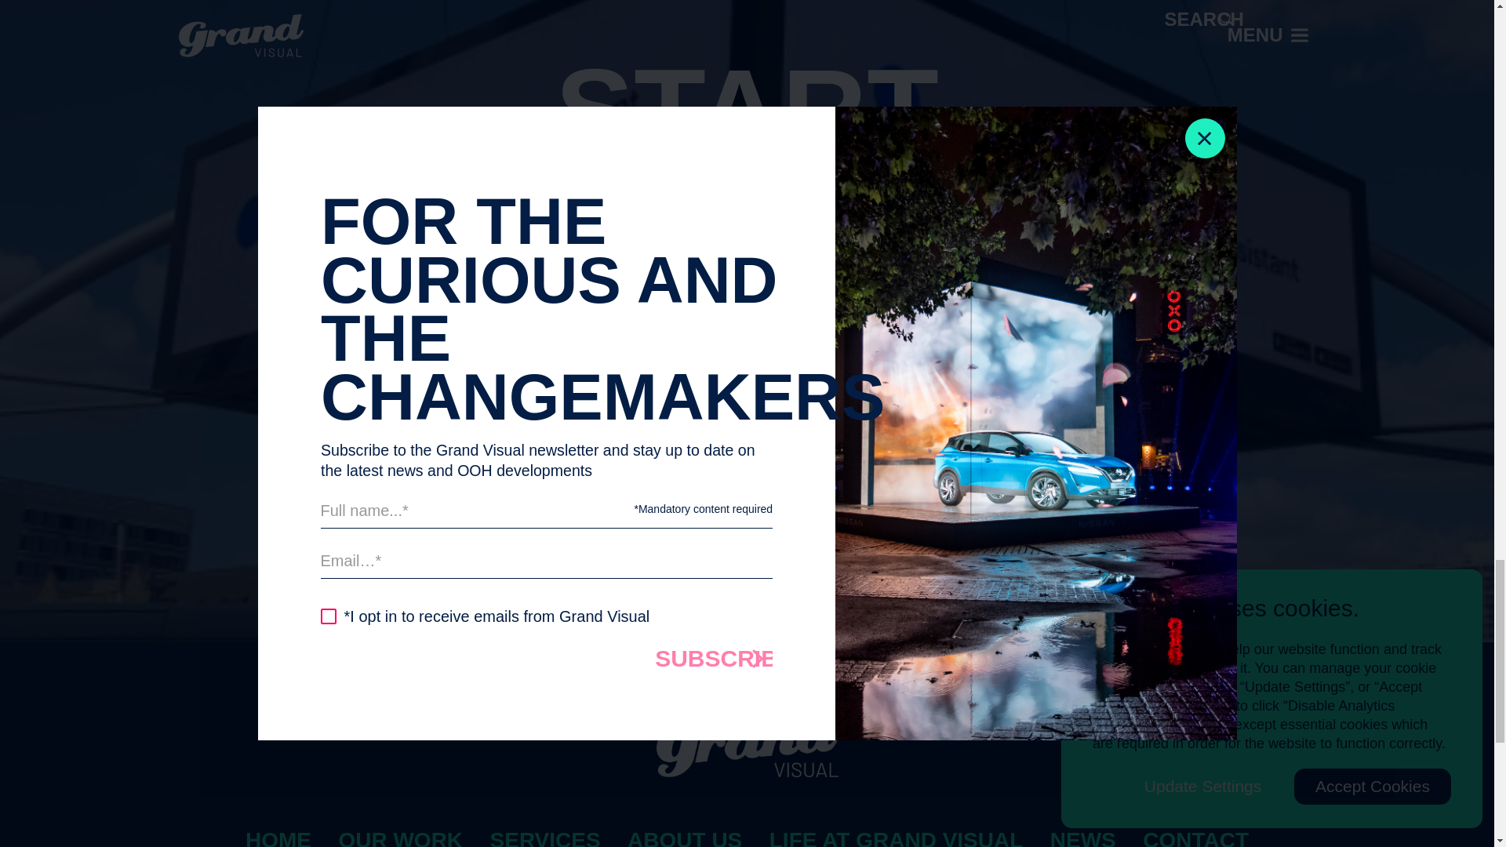 The width and height of the screenshot is (1506, 847). What do you see at coordinates (1195, 838) in the screenshot?
I see `CONTACT` at bounding box center [1195, 838].